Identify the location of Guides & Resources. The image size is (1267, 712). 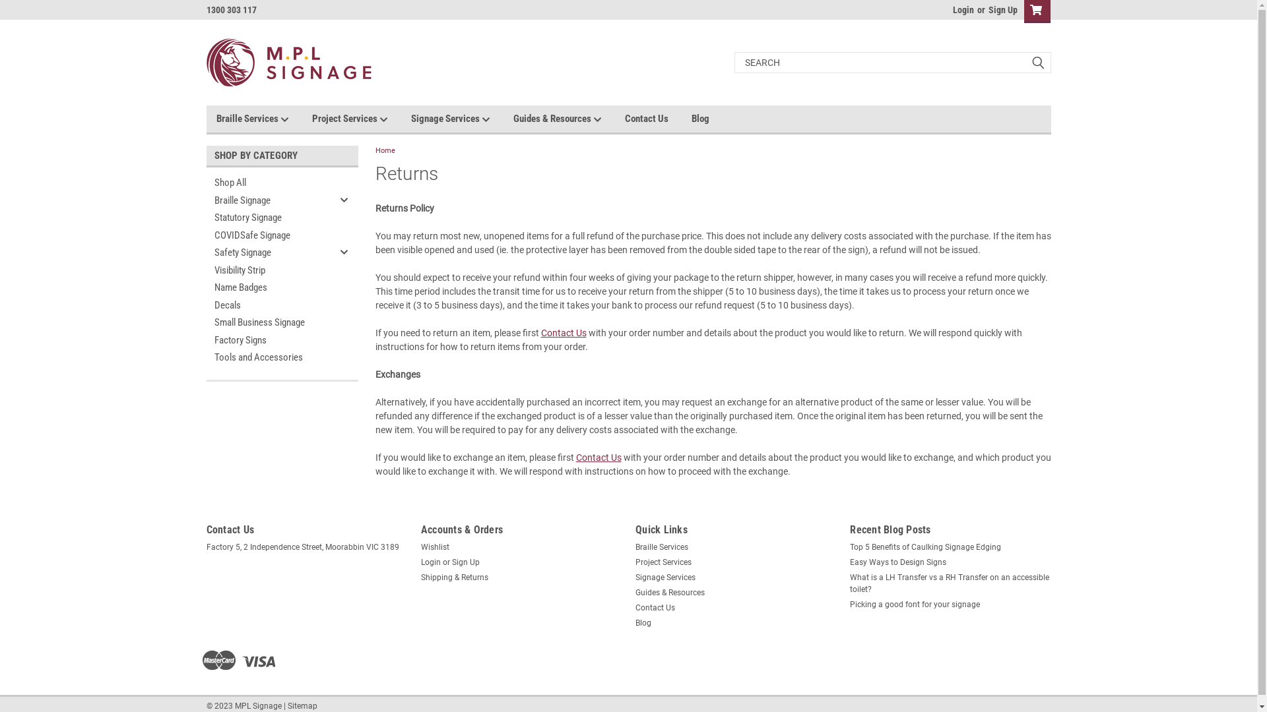
(569, 119).